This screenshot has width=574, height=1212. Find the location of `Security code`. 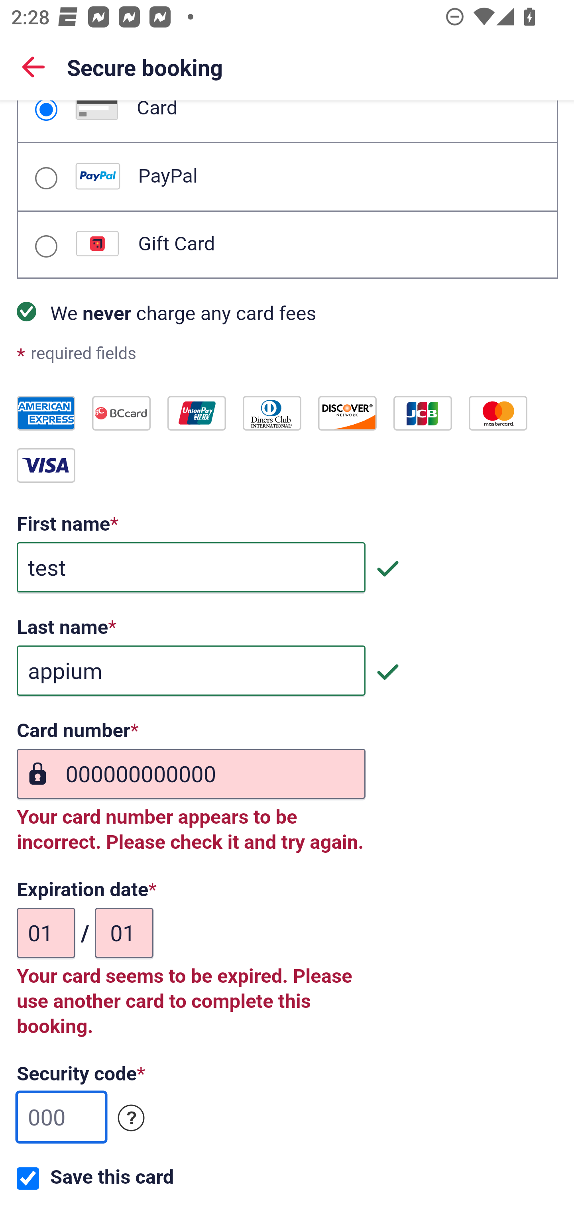

Security code is located at coordinates (132, 1119).